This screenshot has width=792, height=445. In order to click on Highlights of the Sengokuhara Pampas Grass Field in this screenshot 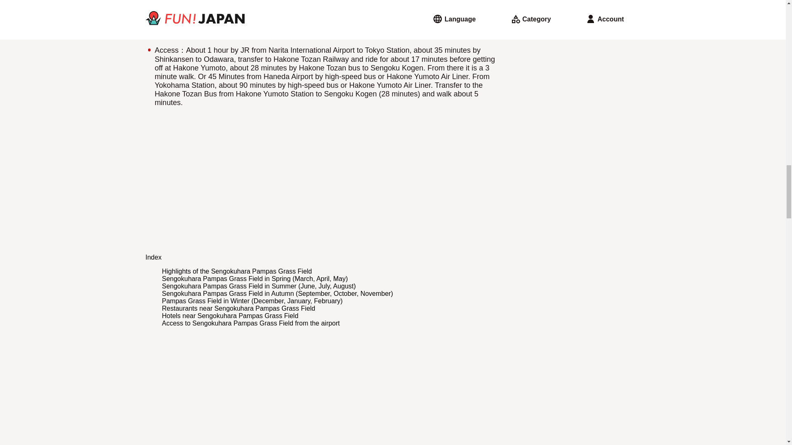, I will do `click(237, 271)`.